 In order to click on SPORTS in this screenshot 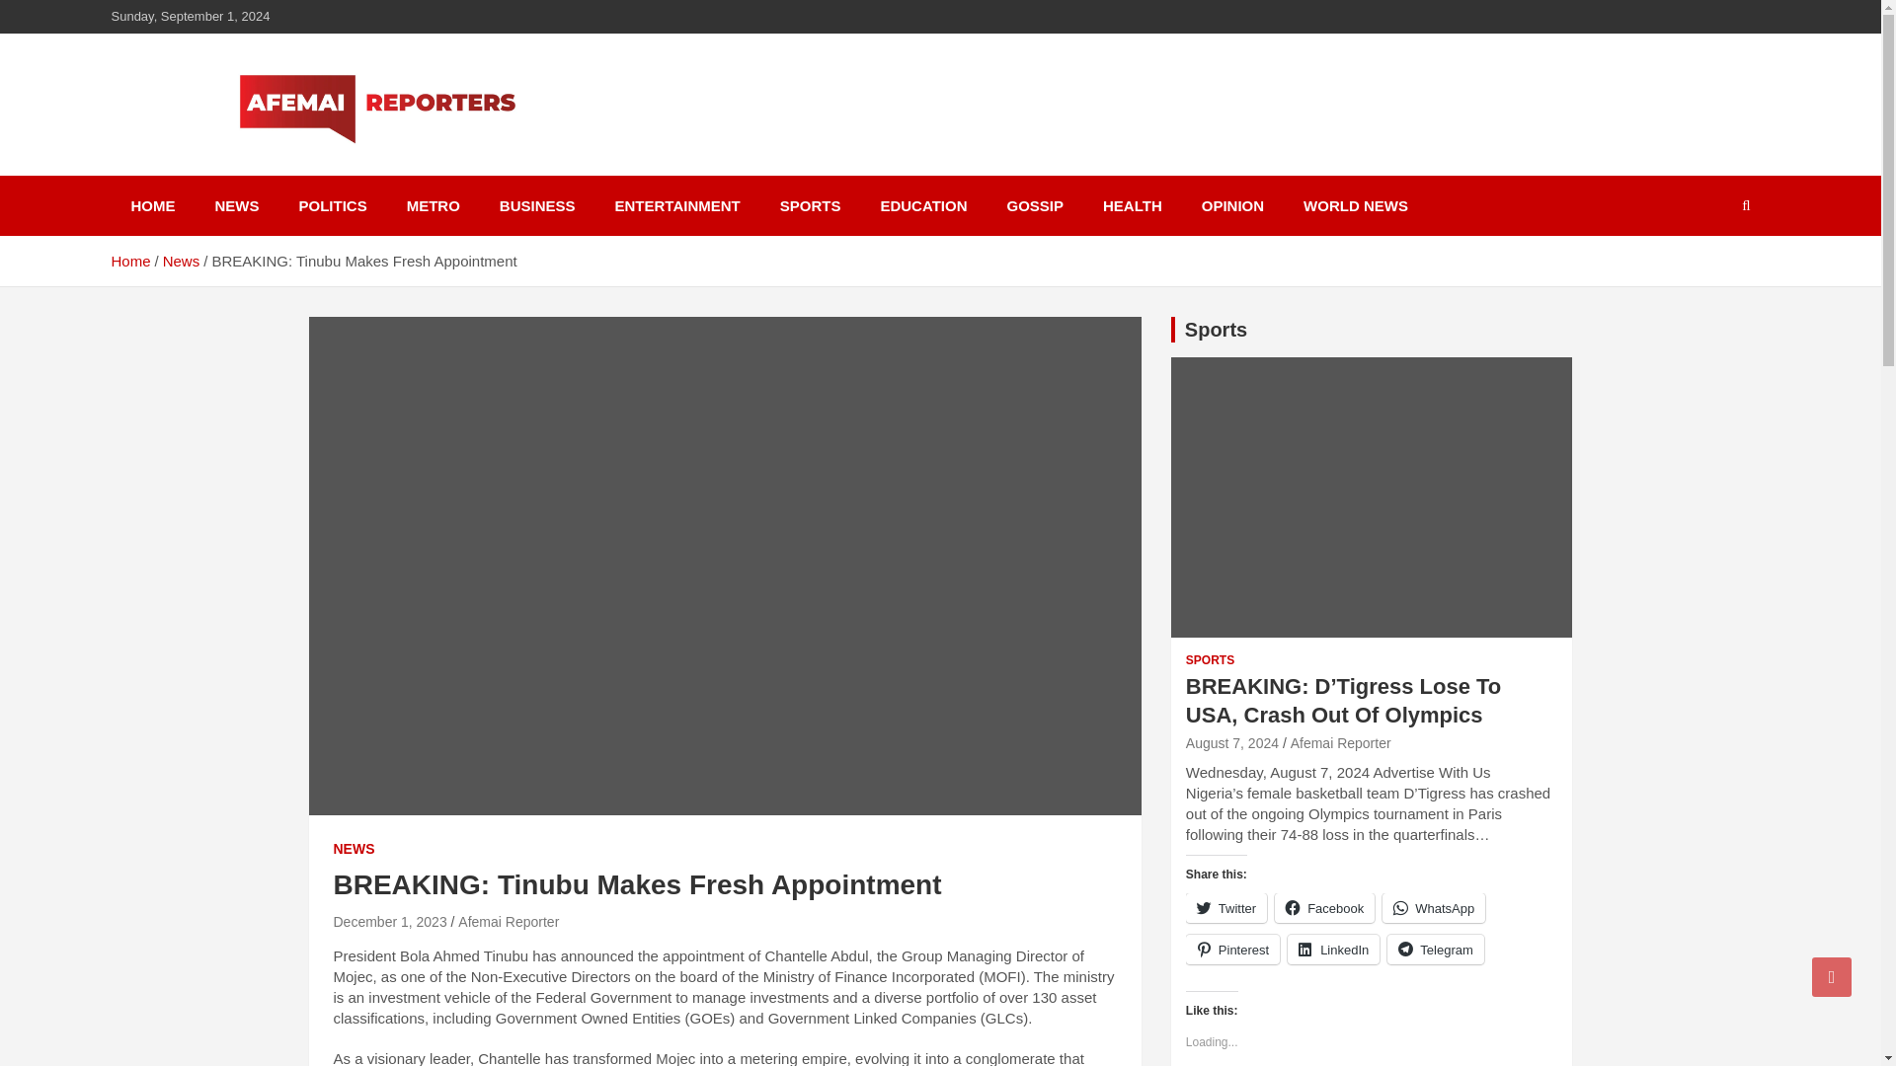, I will do `click(1210, 659)`.